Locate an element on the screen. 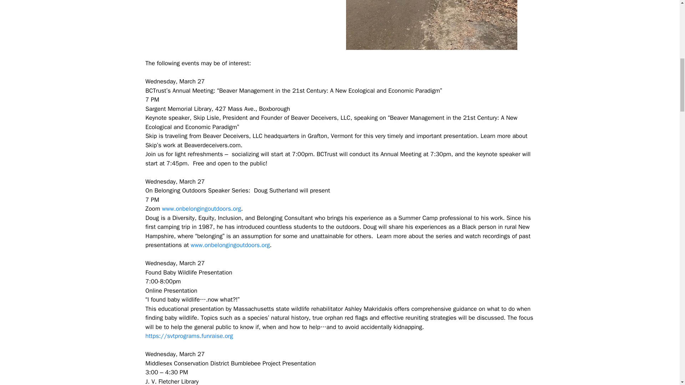 The image size is (685, 385). www.onbelongingoutdoors.org is located at coordinates (201, 209).